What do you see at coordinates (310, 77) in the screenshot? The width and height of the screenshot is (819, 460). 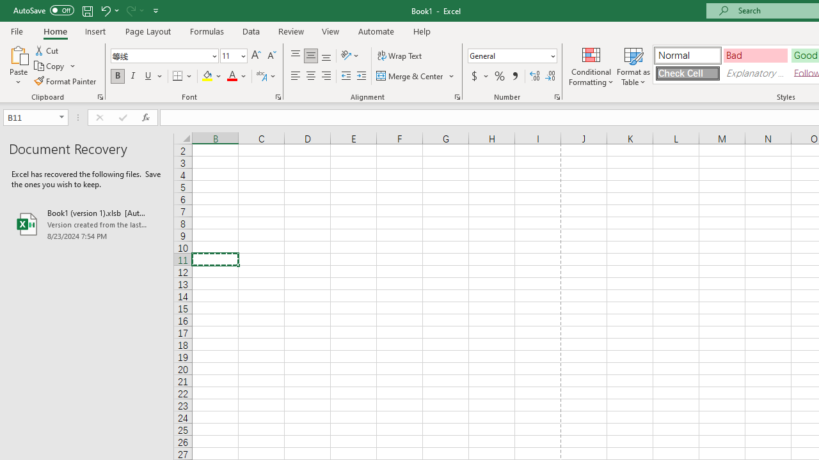 I see `Center` at bounding box center [310, 77].